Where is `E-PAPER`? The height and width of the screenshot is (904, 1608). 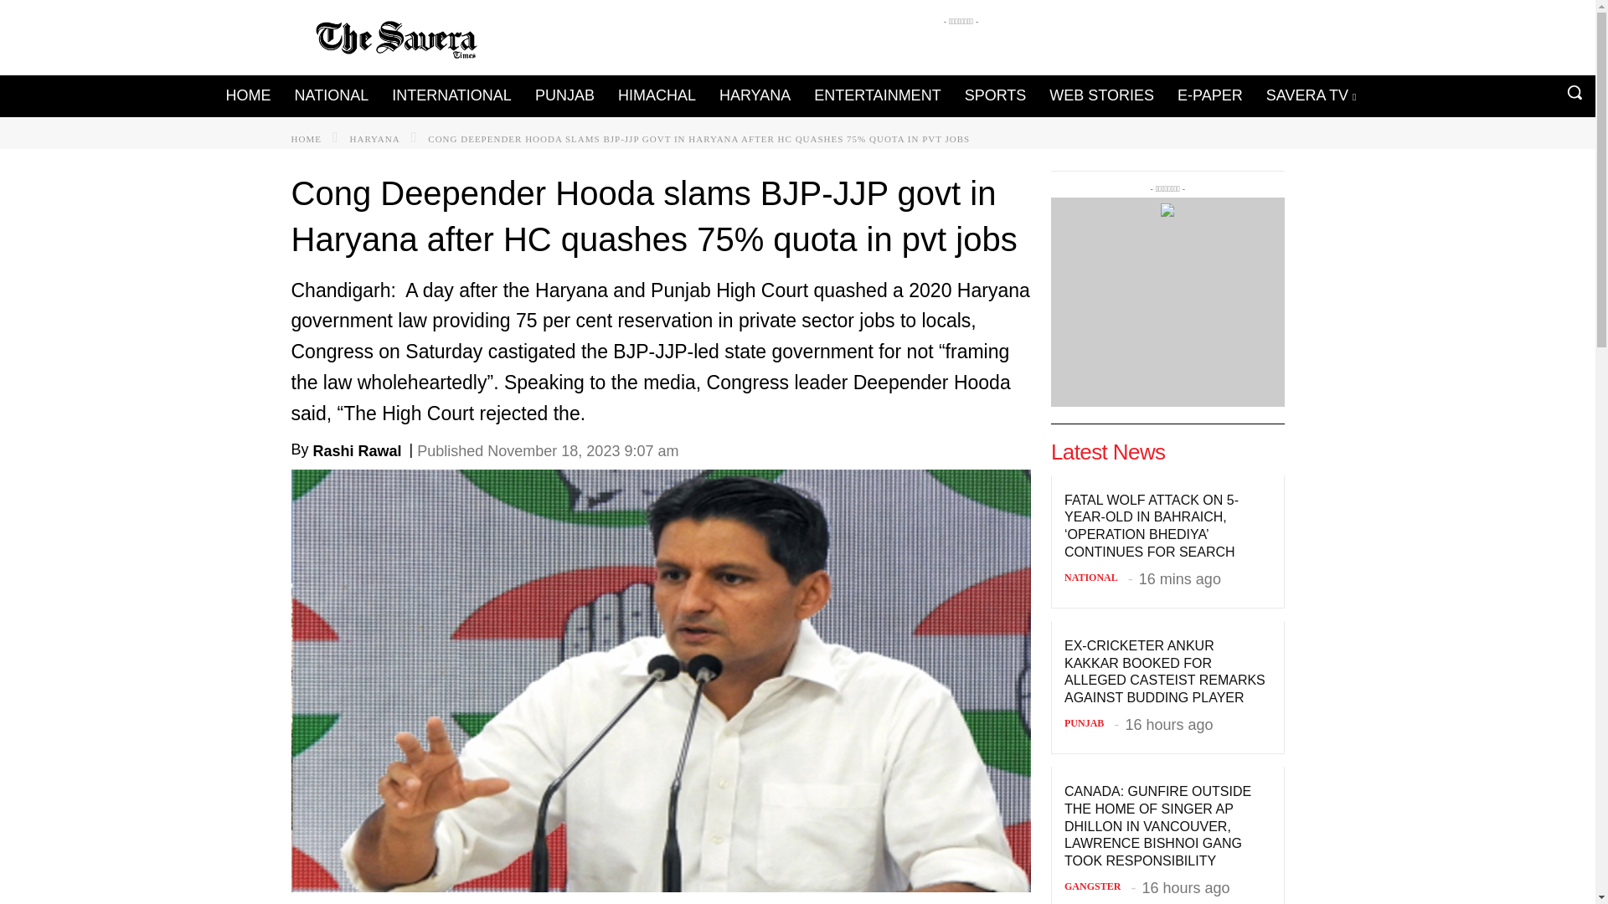 E-PAPER is located at coordinates (1209, 95).